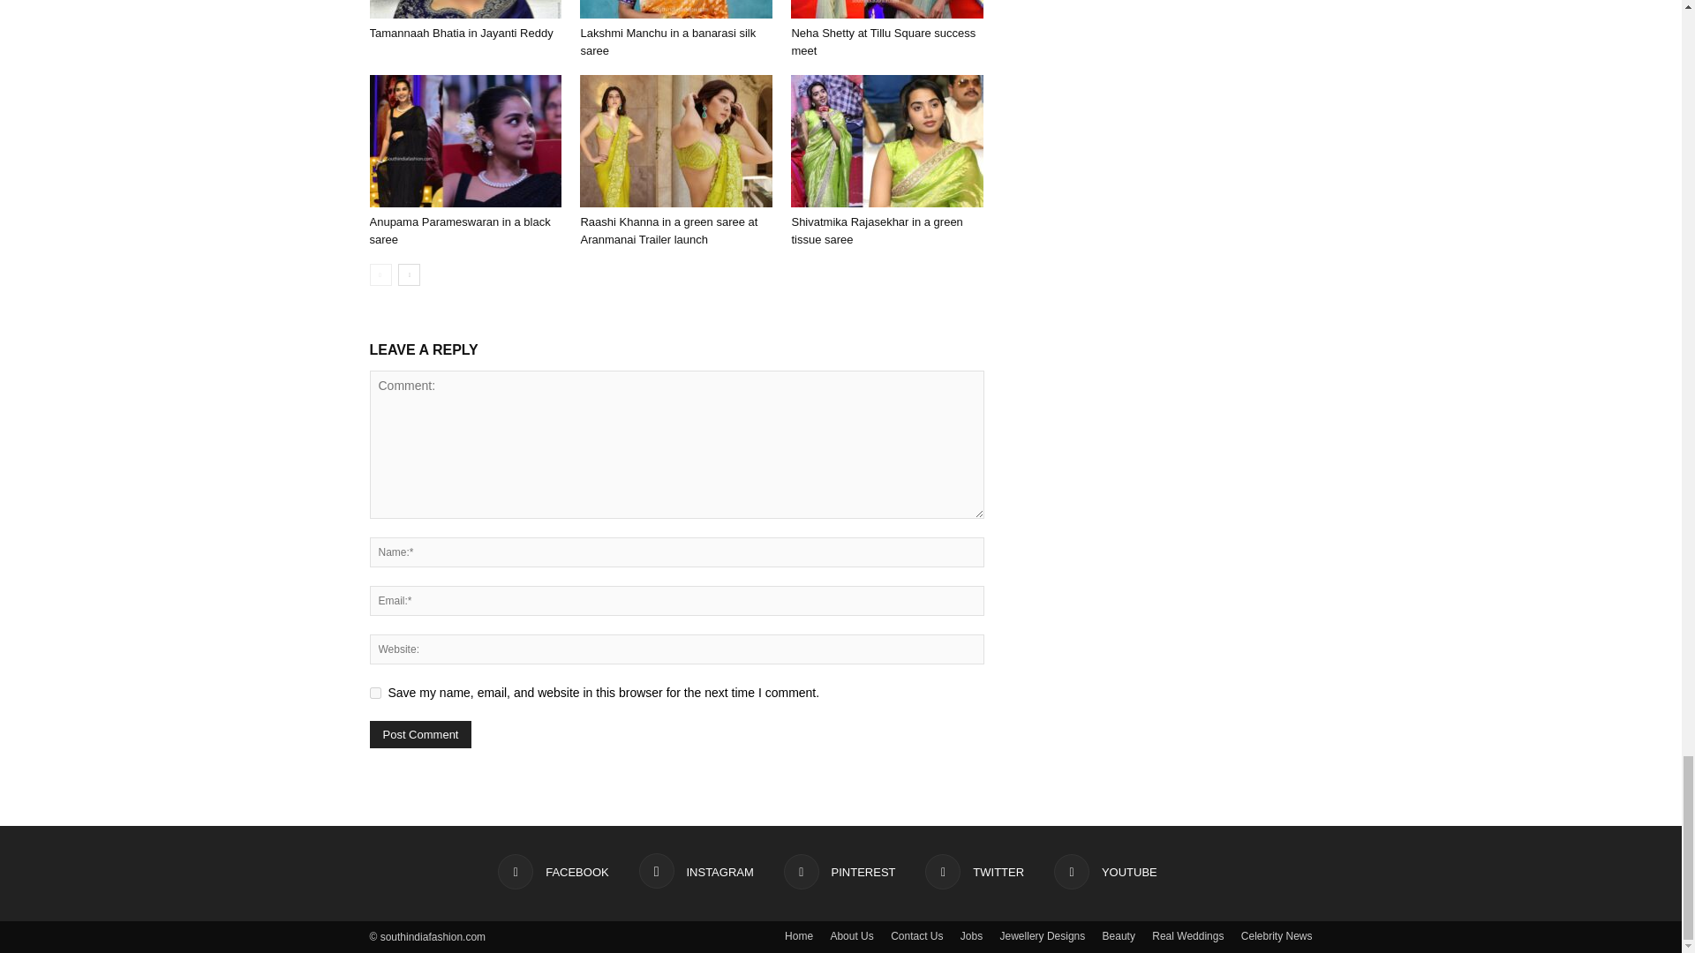 This screenshot has height=953, width=1695. Describe the element at coordinates (464, 9) in the screenshot. I see `Tamannaah Bhatia in Jayanti Reddy` at that location.